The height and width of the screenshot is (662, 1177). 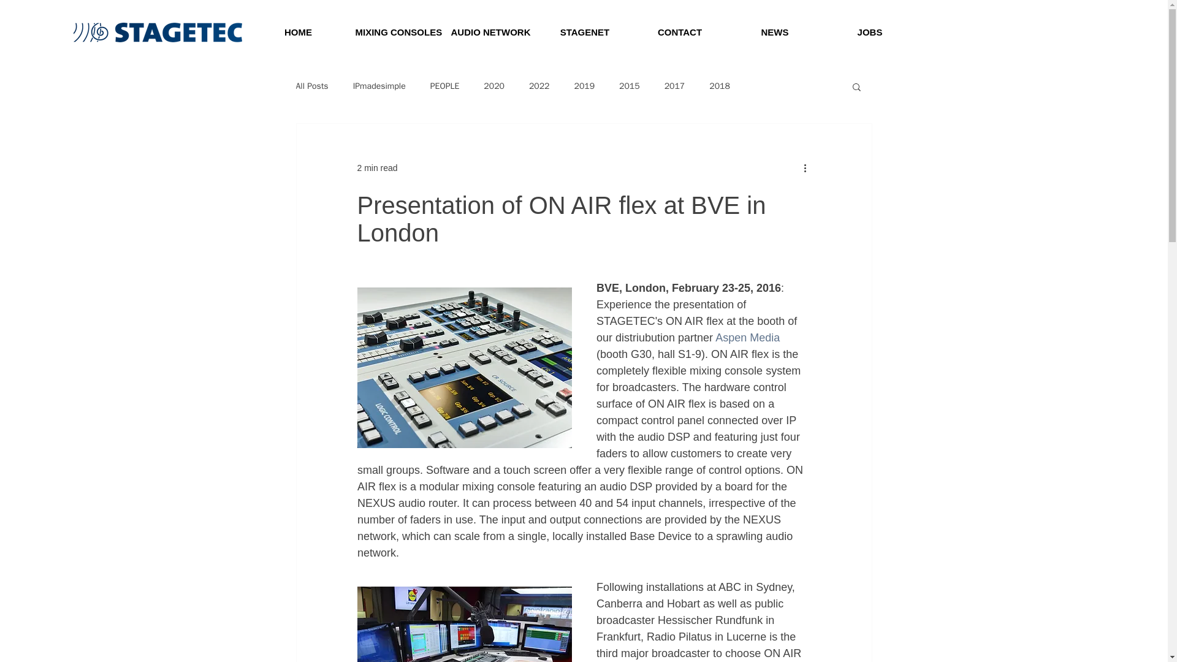 What do you see at coordinates (494, 86) in the screenshot?
I see `2020` at bounding box center [494, 86].